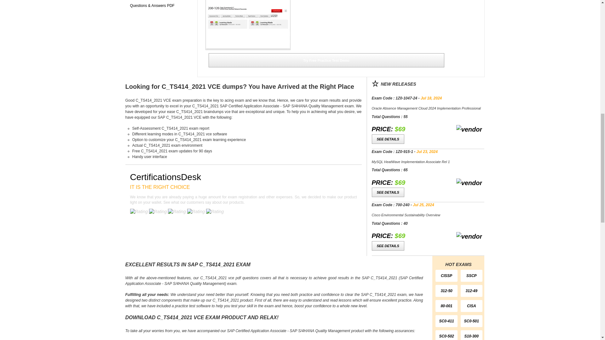 The height and width of the screenshot is (340, 605). What do you see at coordinates (471, 276) in the screenshot?
I see `SSCP` at bounding box center [471, 276].